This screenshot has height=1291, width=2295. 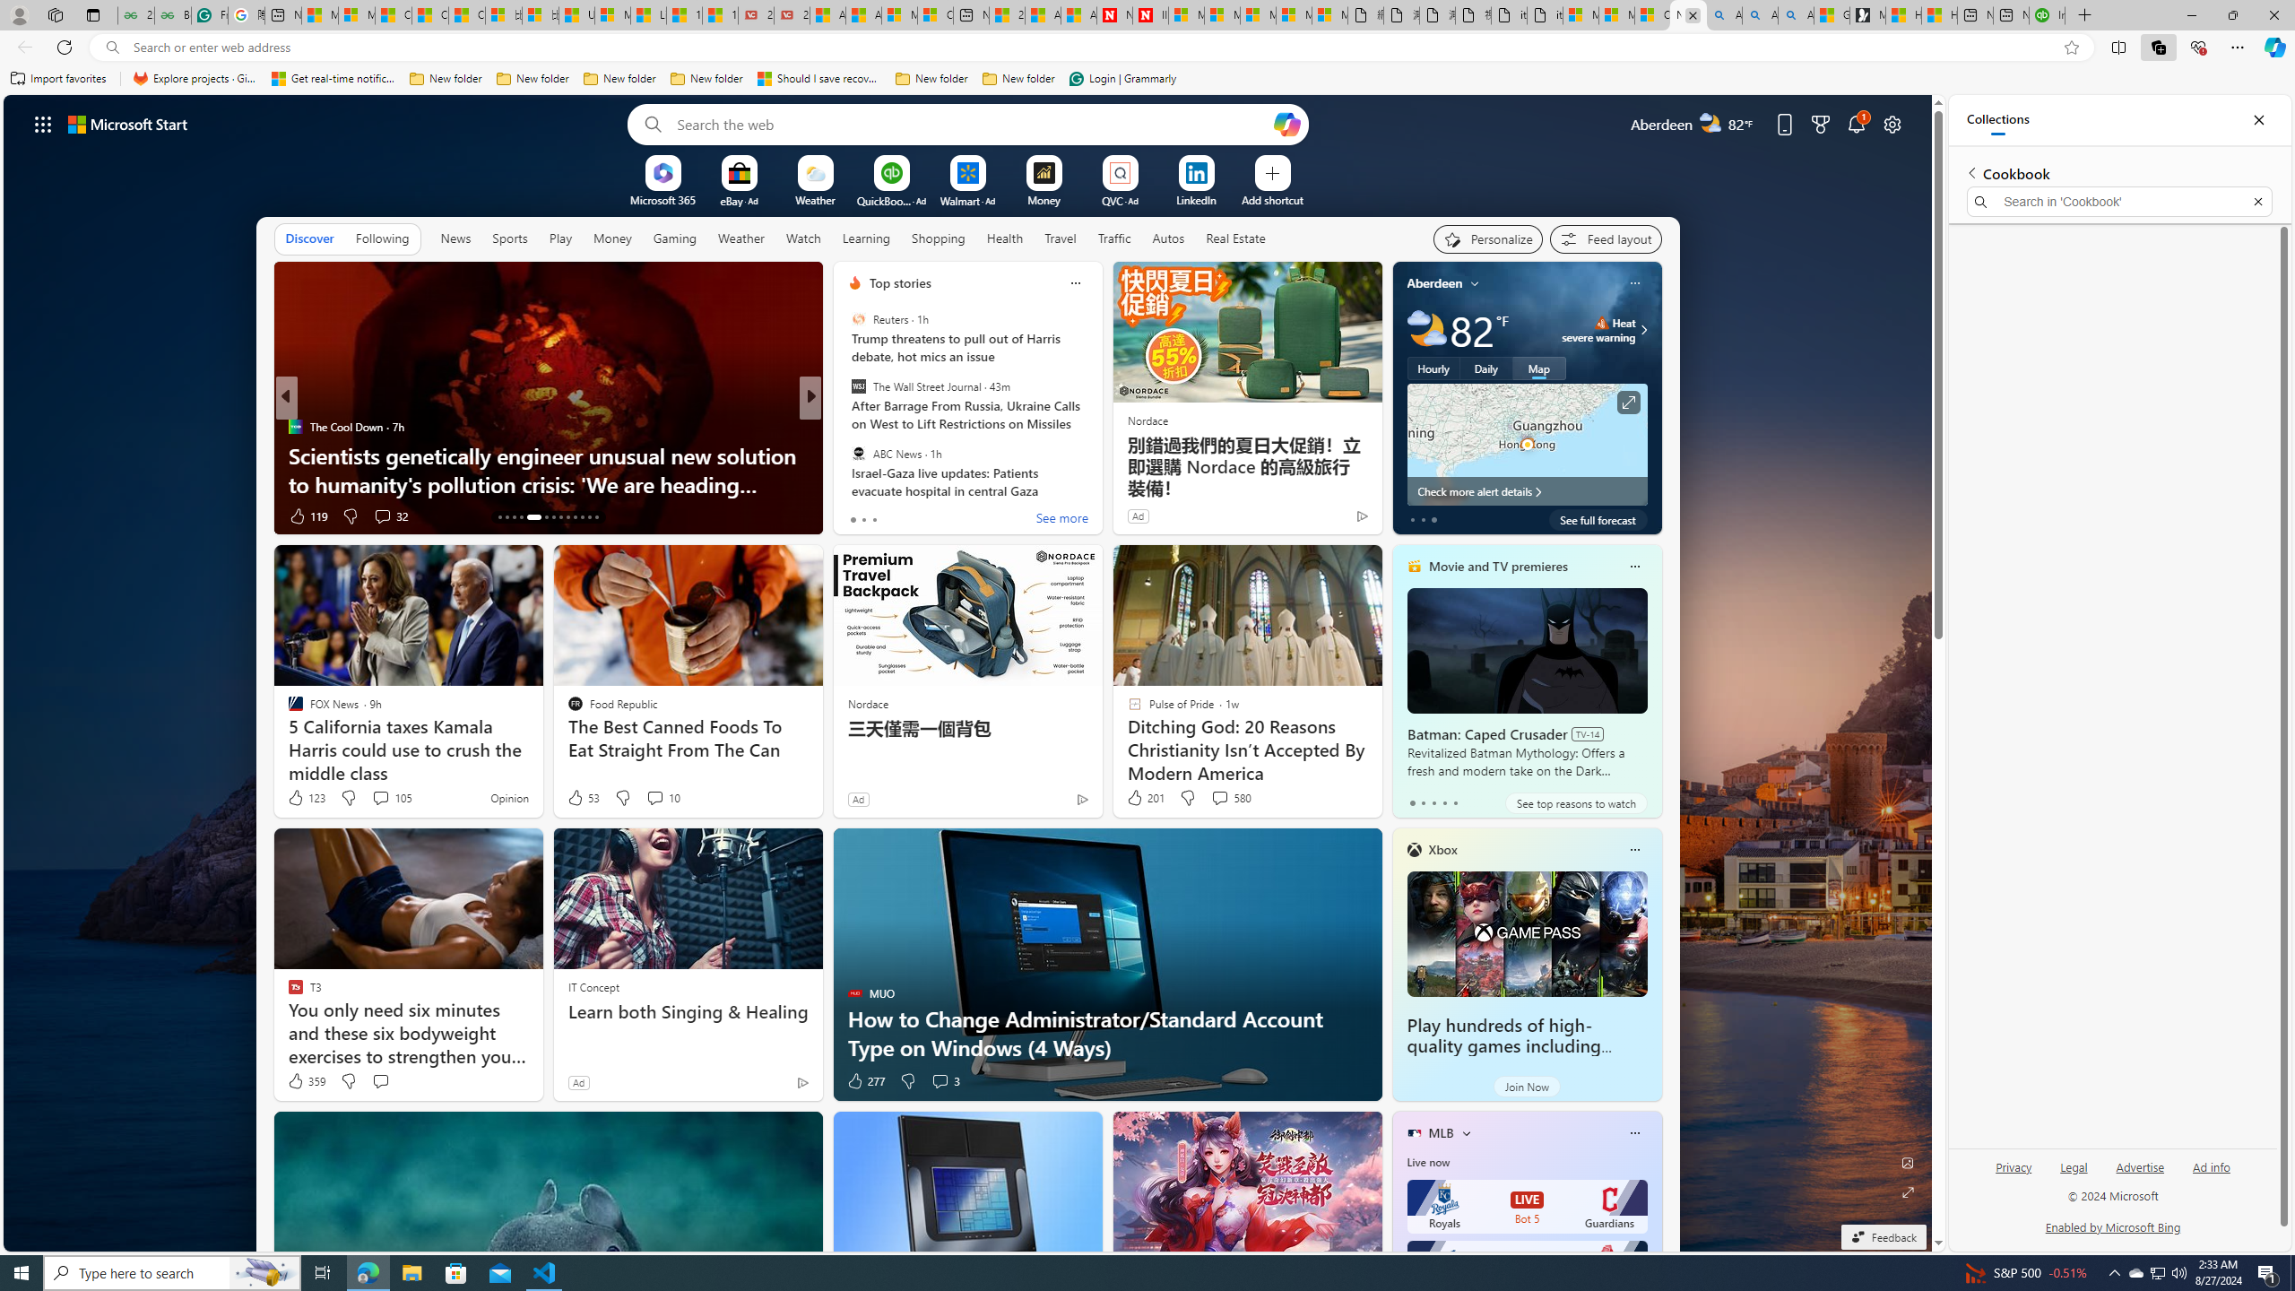 I want to click on The Cool Down, so click(x=294, y=427).